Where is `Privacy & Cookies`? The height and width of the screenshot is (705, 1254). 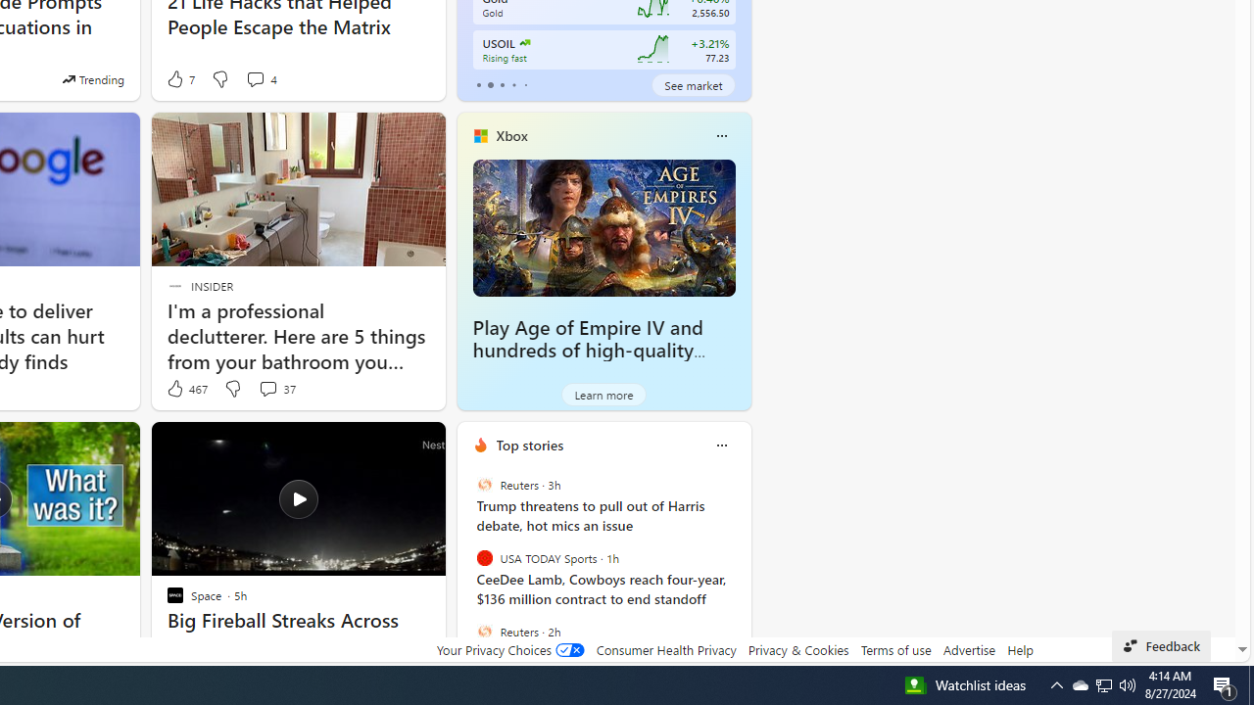
Privacy & Cookies is located at coordinates (797, 649).